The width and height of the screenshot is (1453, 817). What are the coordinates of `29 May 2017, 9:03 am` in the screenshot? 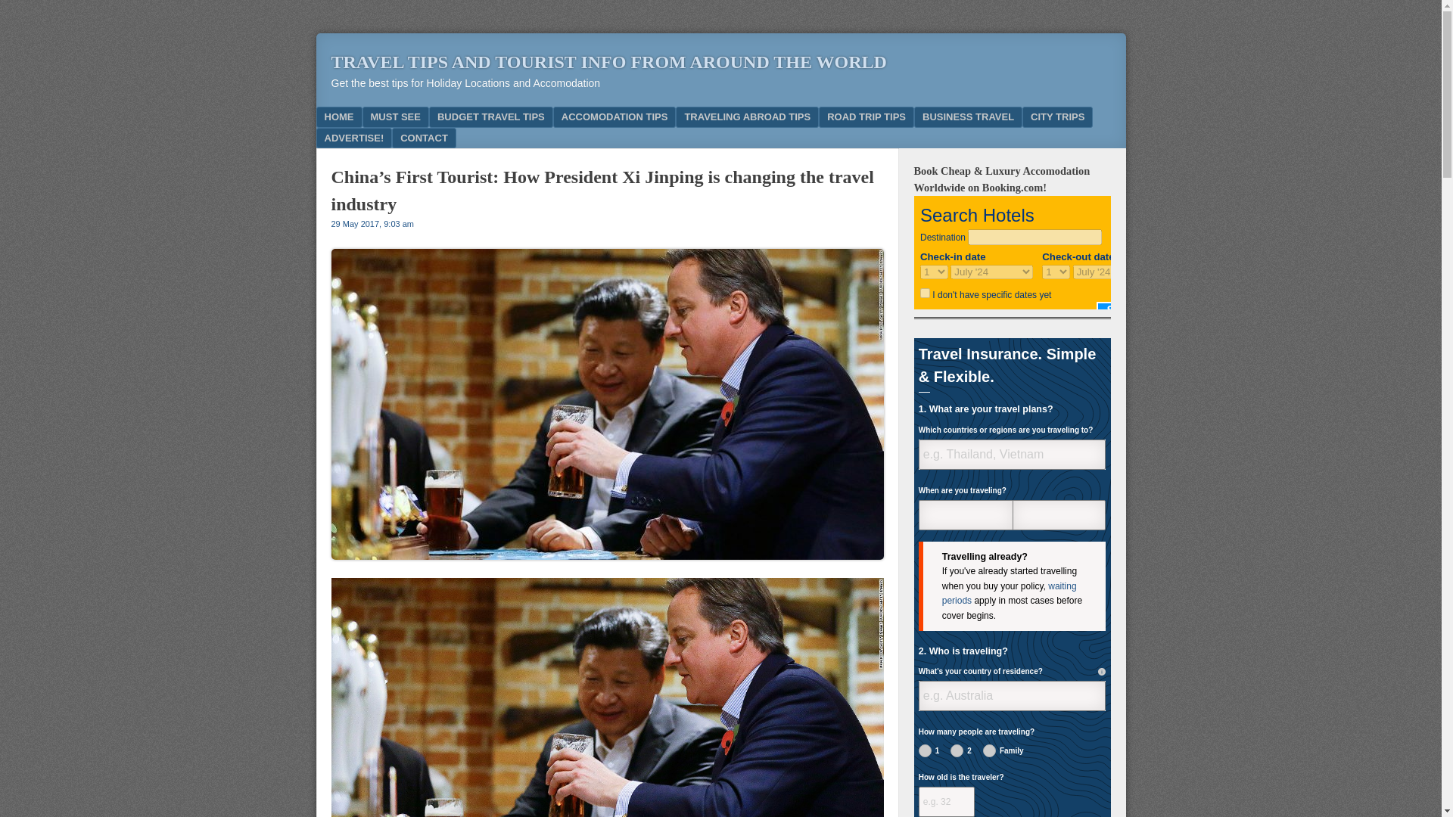 It's located at (372, 224).